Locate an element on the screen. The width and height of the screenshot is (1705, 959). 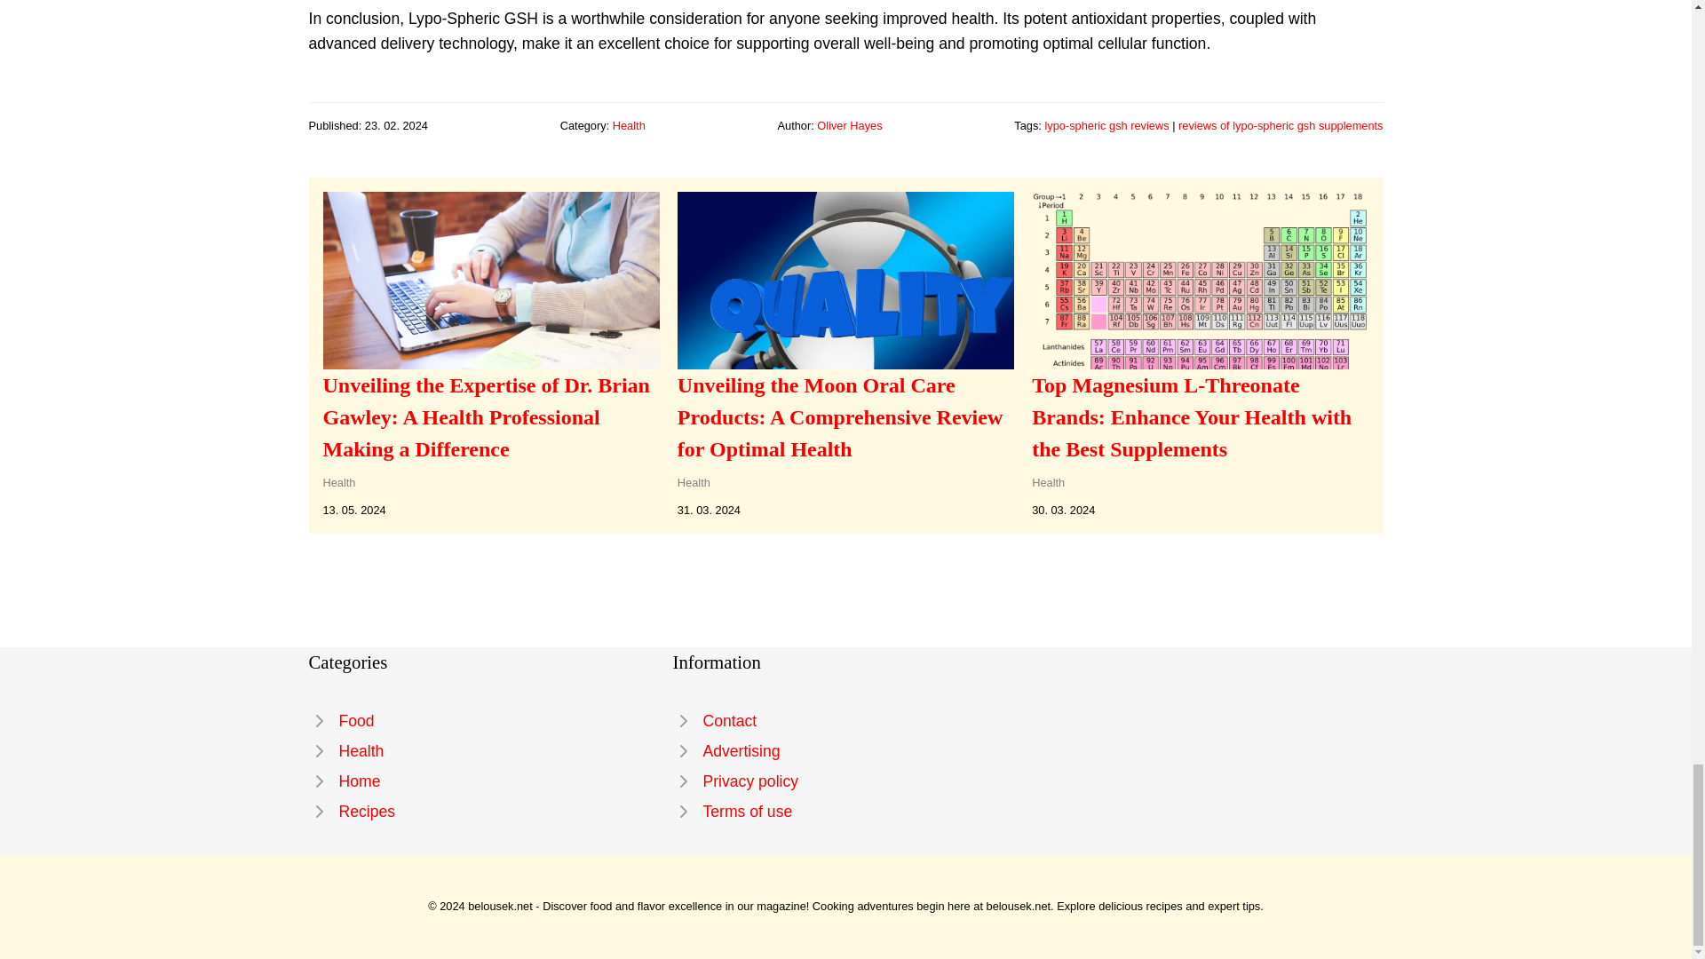
Health is located at coordinates (1048, 481).